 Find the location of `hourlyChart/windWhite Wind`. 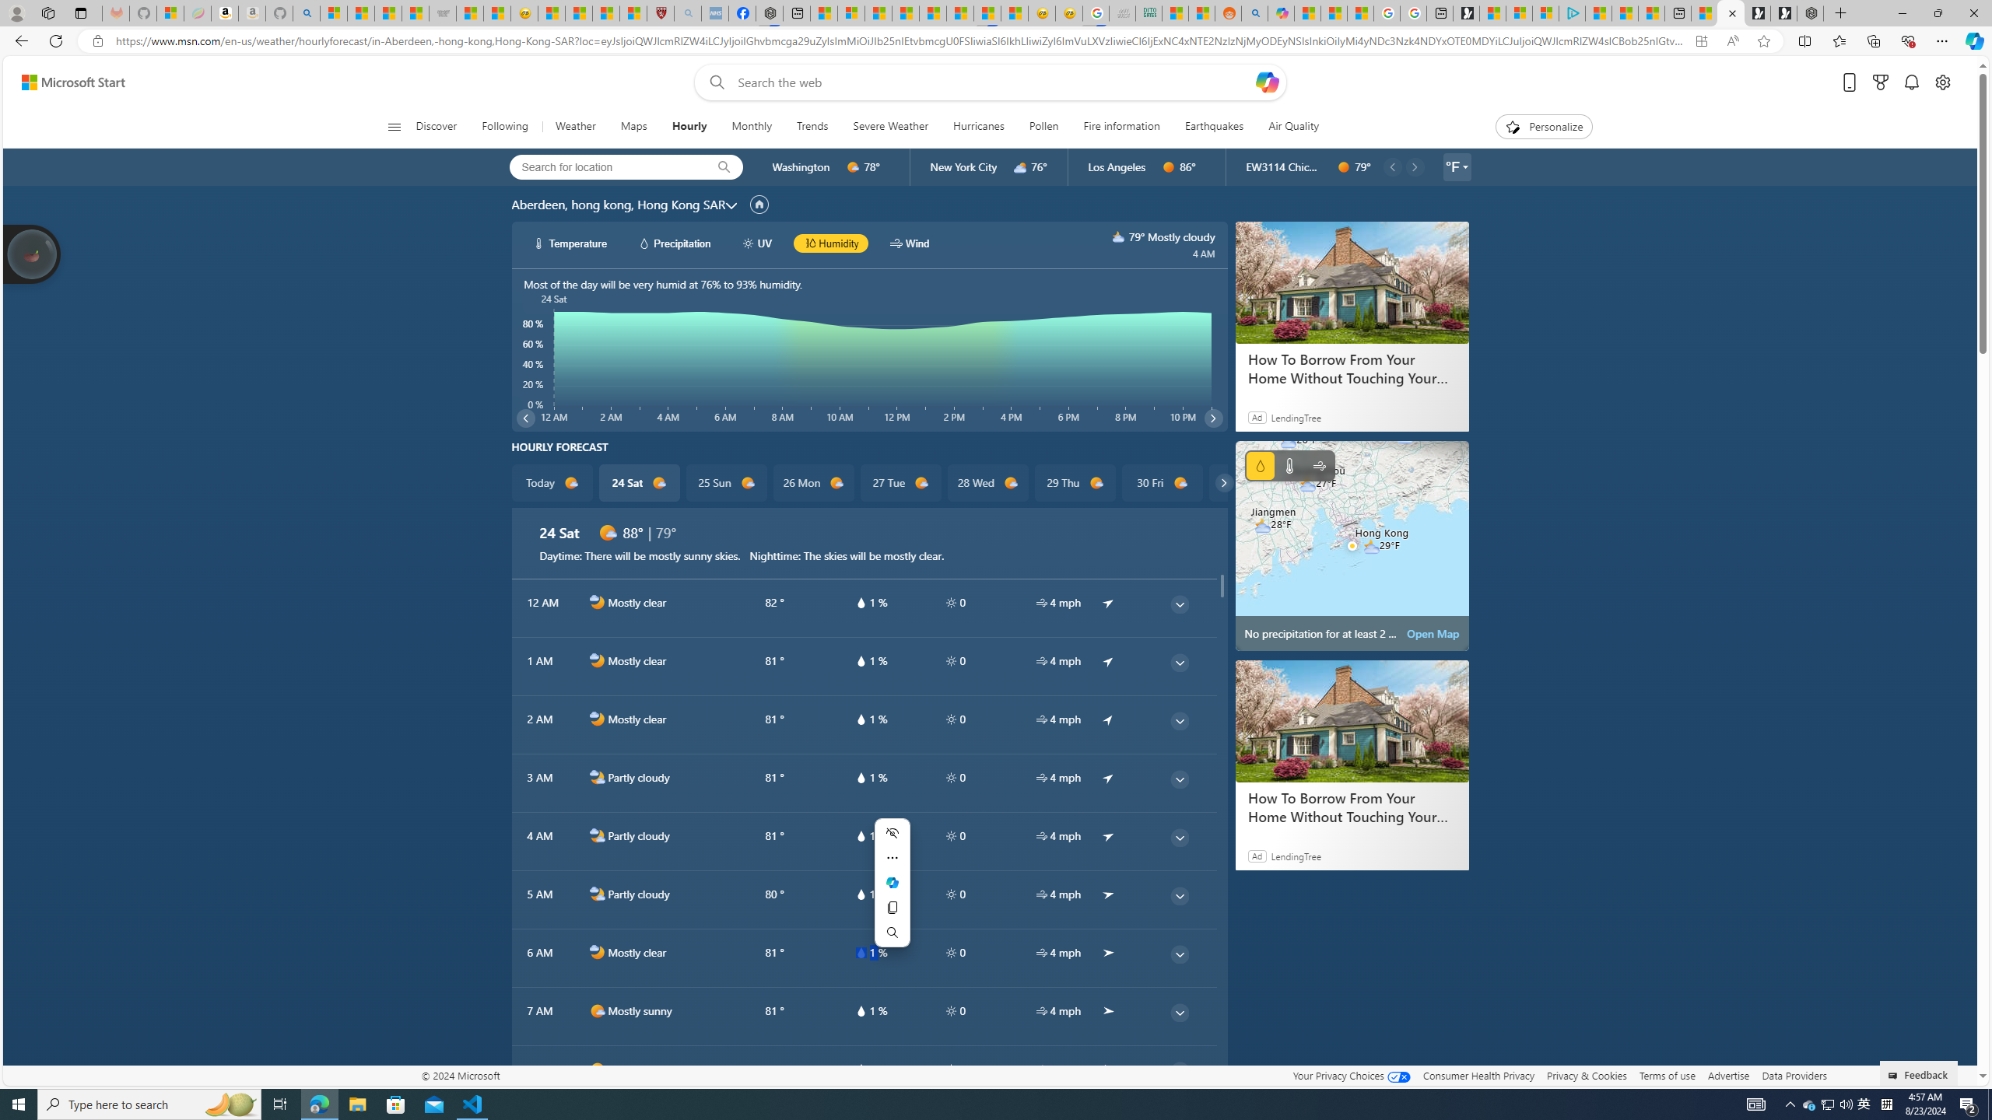

hourlyChart/windWhite Wind is located at coordinates (909, 243).